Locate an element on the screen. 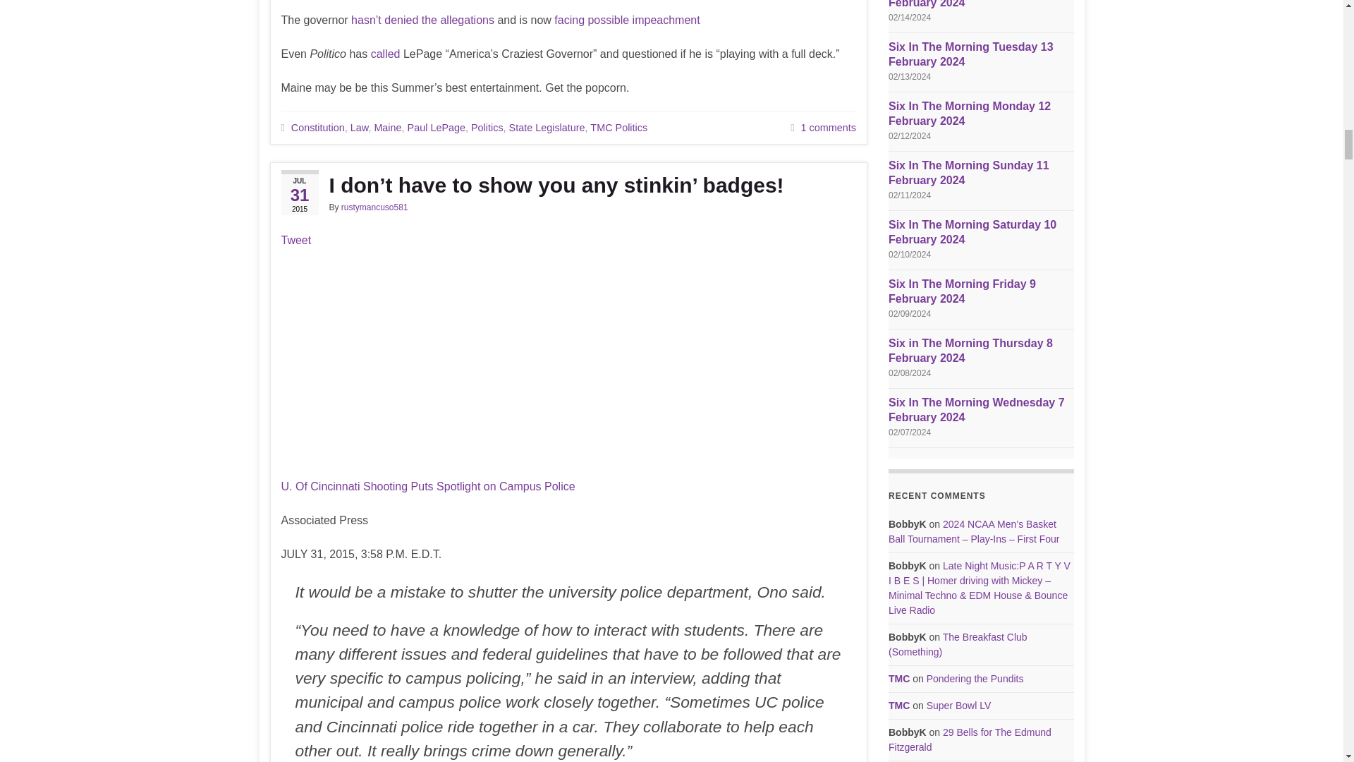 The height and width of the screenshot is (762, 1354). State Legislature is located at coordinates (547, 127).